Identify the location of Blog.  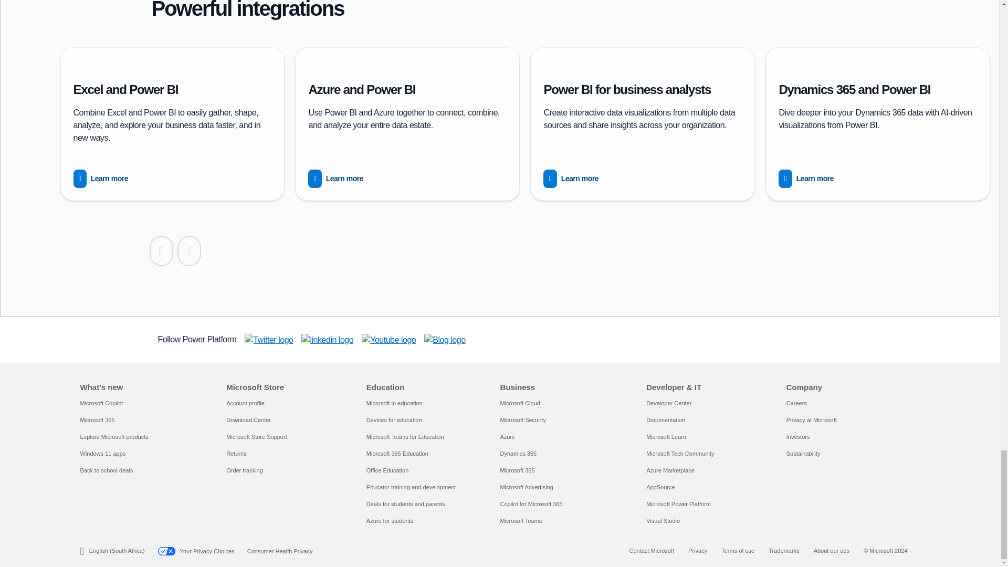
(444, 340).